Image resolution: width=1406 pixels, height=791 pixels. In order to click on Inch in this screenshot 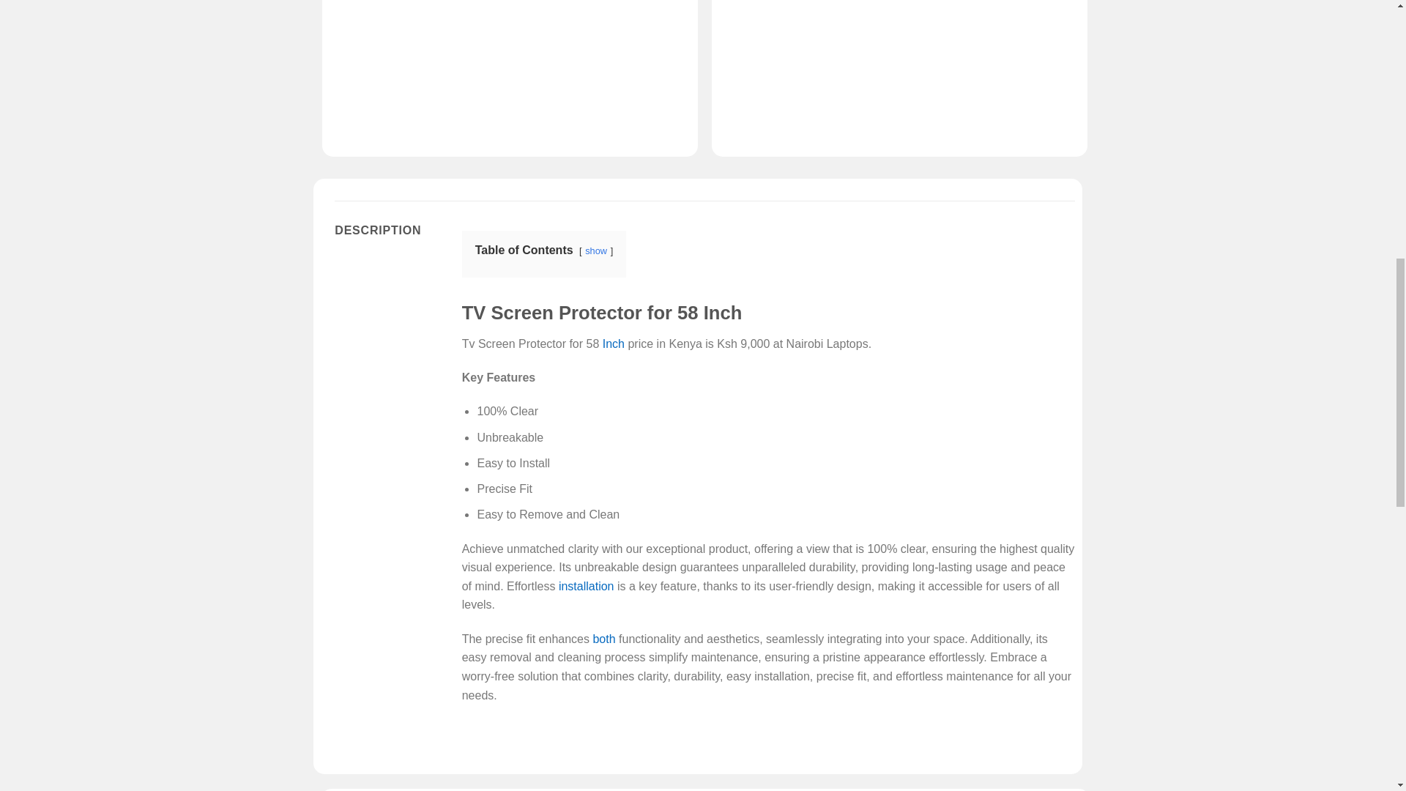, I will do `click(614, 344)`.